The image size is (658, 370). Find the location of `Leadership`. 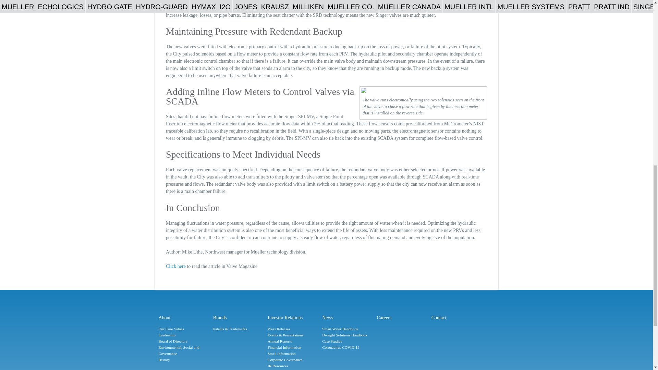

Leadership is located at coordinates (183, 335).